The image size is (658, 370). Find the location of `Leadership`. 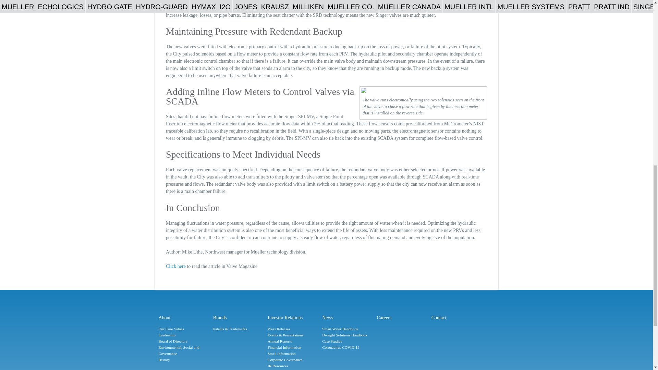

Leadership is located at coordinates (183, 335).